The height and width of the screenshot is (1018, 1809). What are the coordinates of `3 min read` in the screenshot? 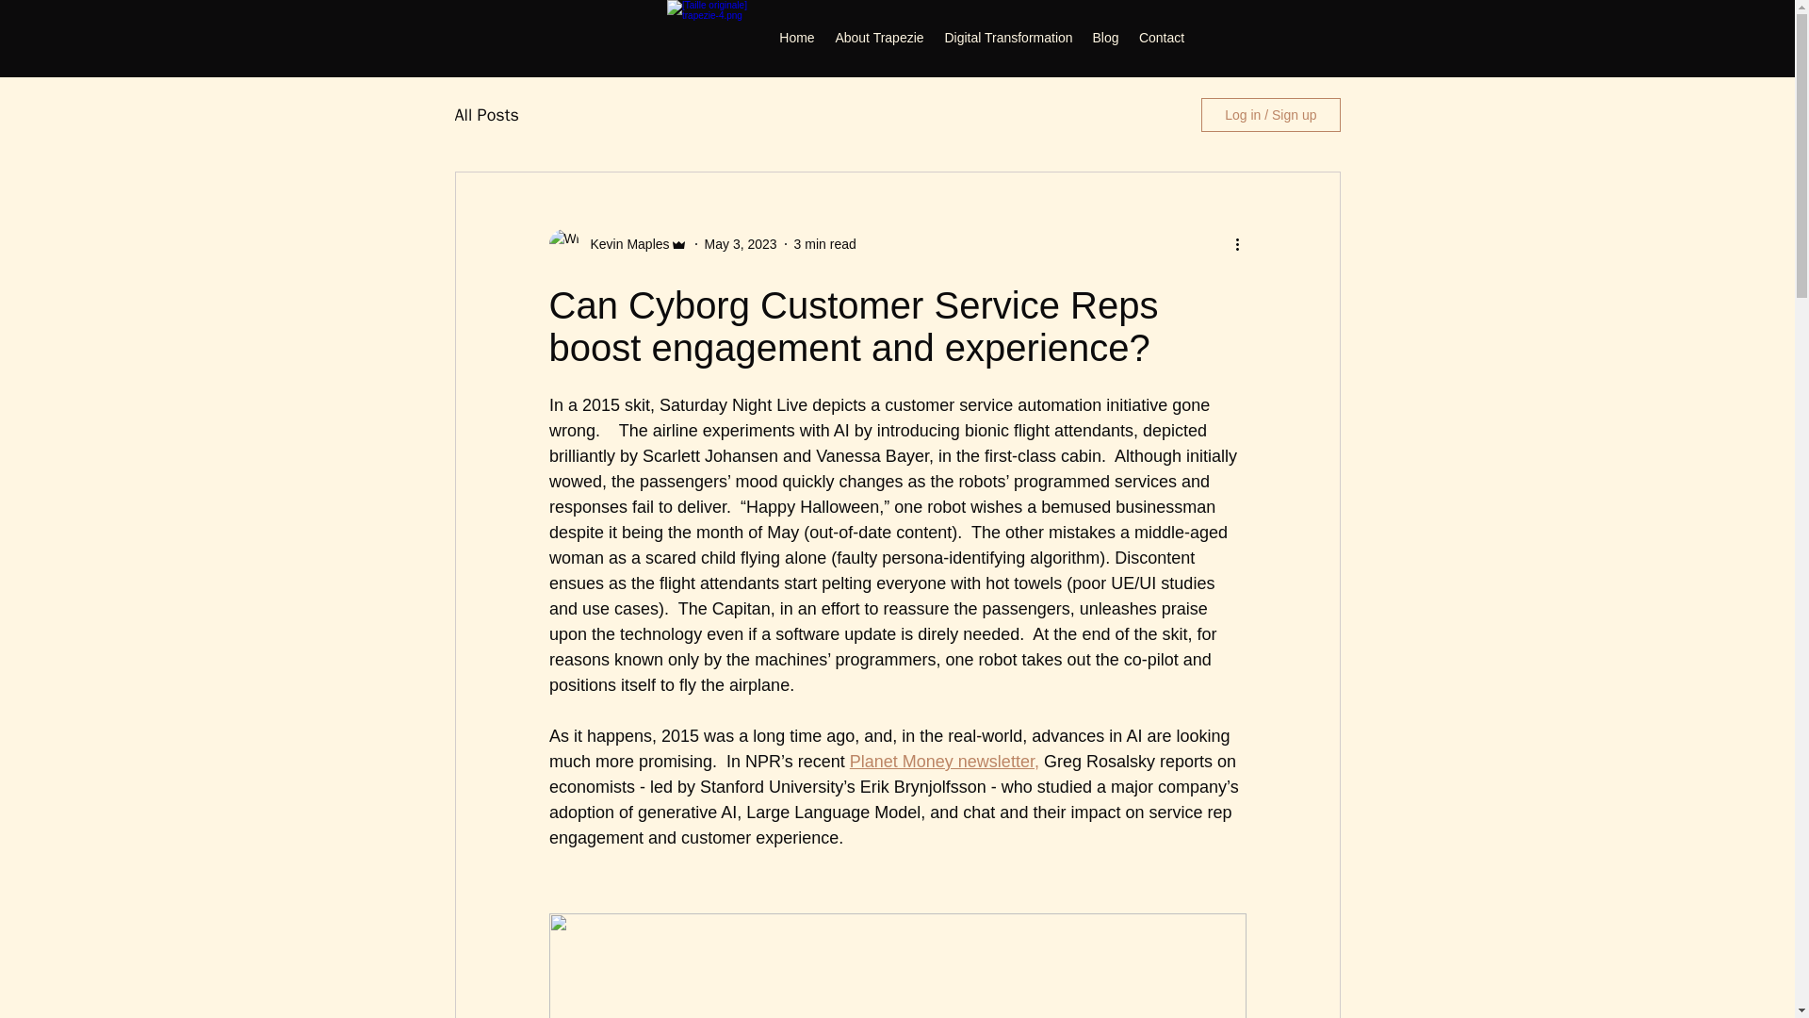 It's located at (824, 242).